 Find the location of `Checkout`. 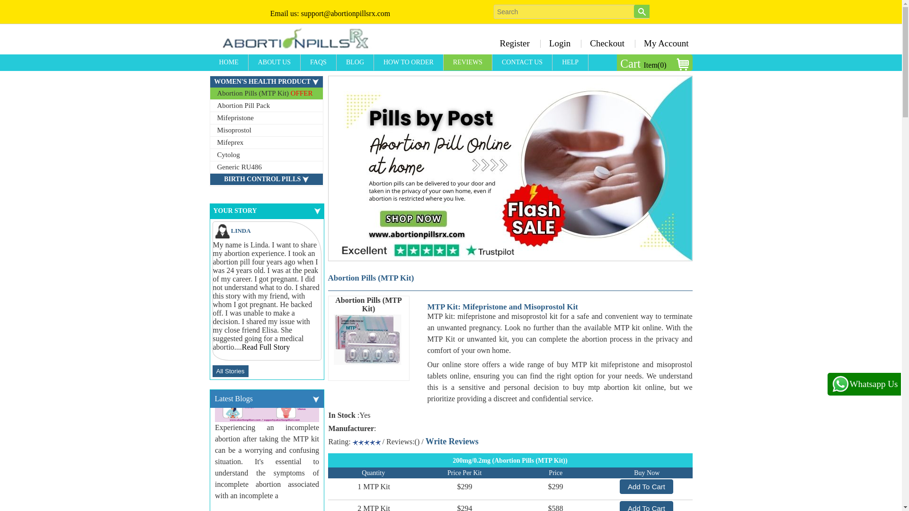

Checkout is located at coordinates (607, 43).